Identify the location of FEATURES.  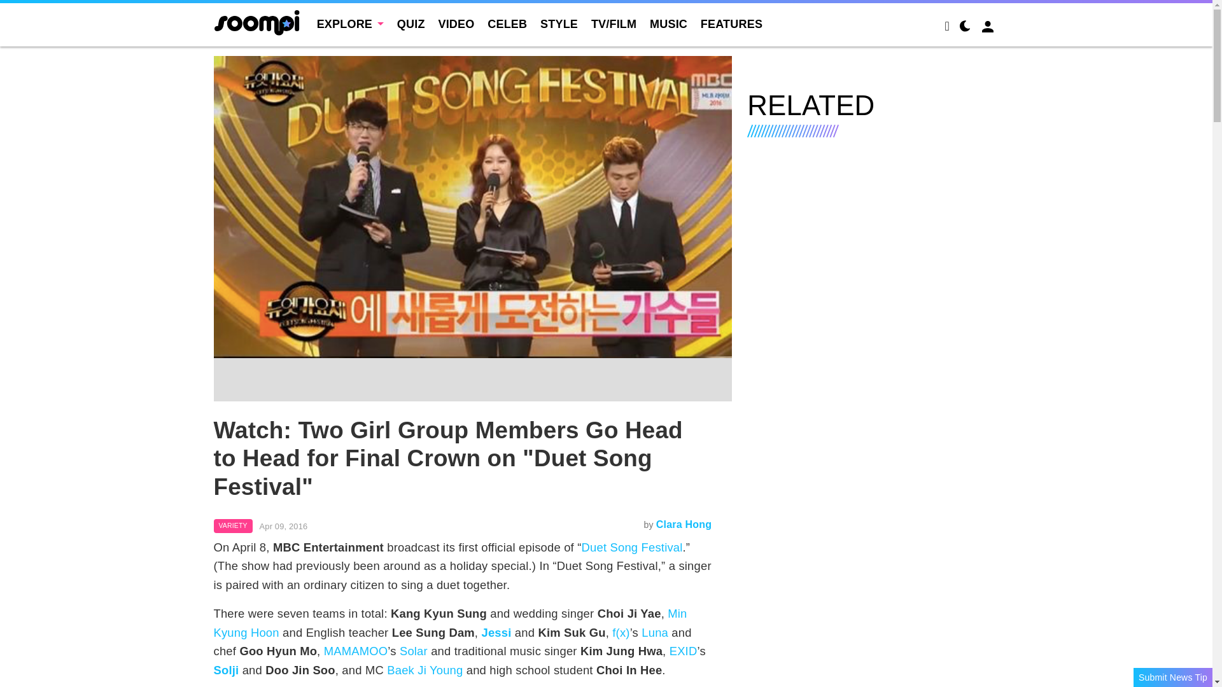
(731, 24).